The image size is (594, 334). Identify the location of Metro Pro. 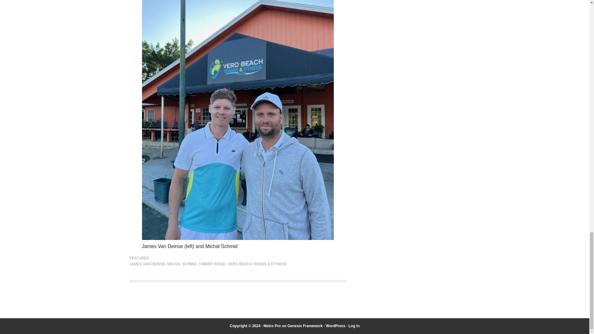
(272, 326).